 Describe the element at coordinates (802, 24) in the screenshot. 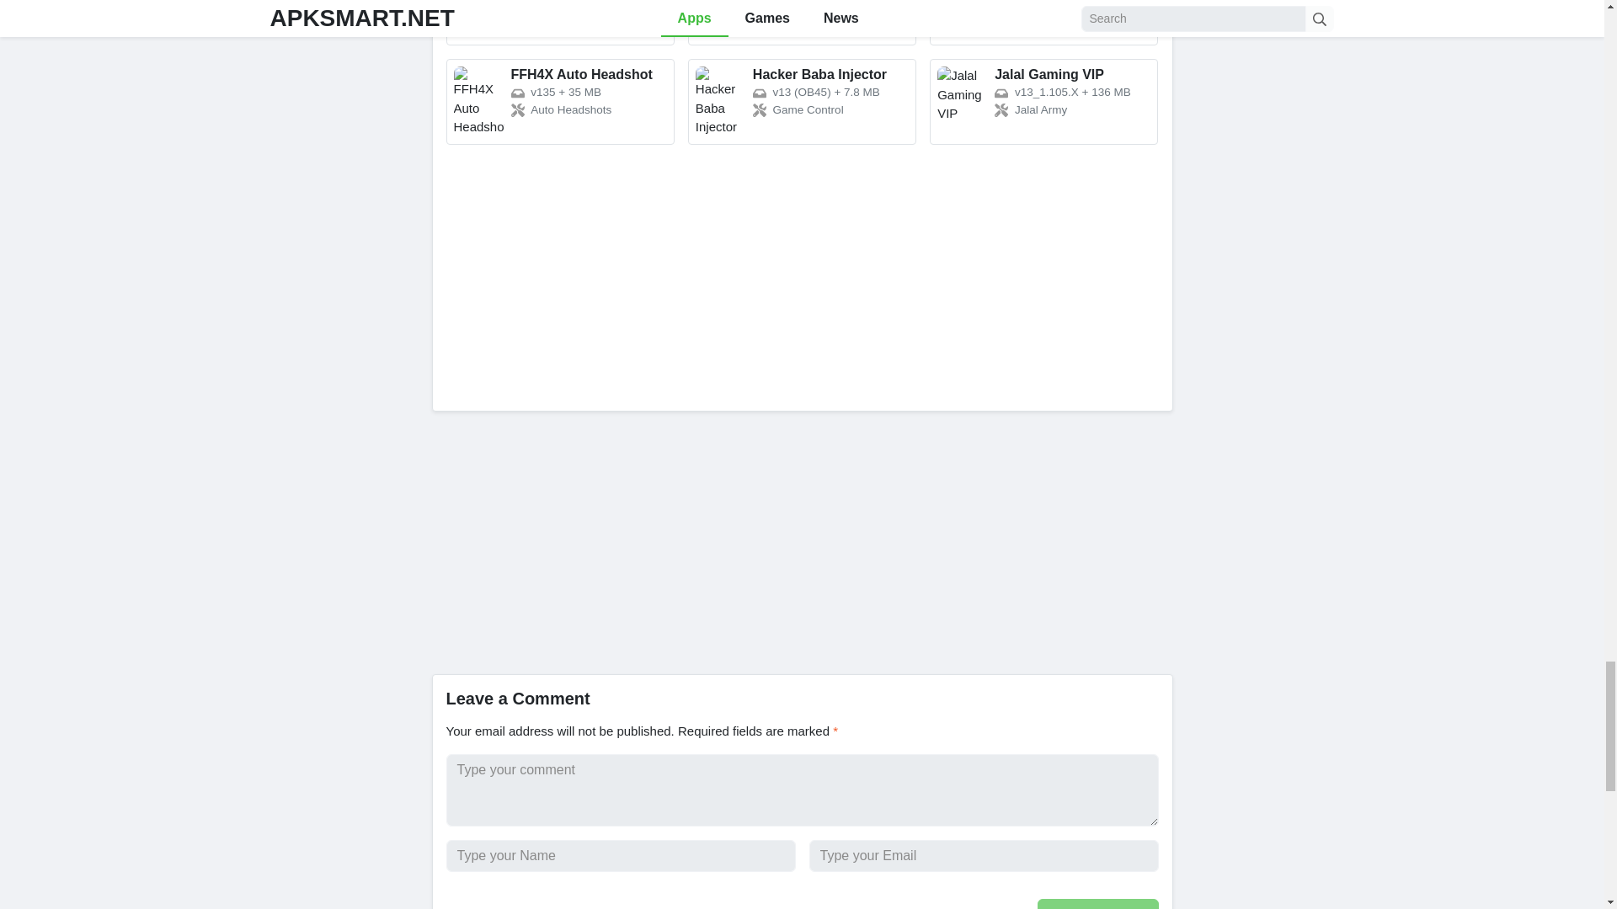

I see `Regedit VIP` at that location.